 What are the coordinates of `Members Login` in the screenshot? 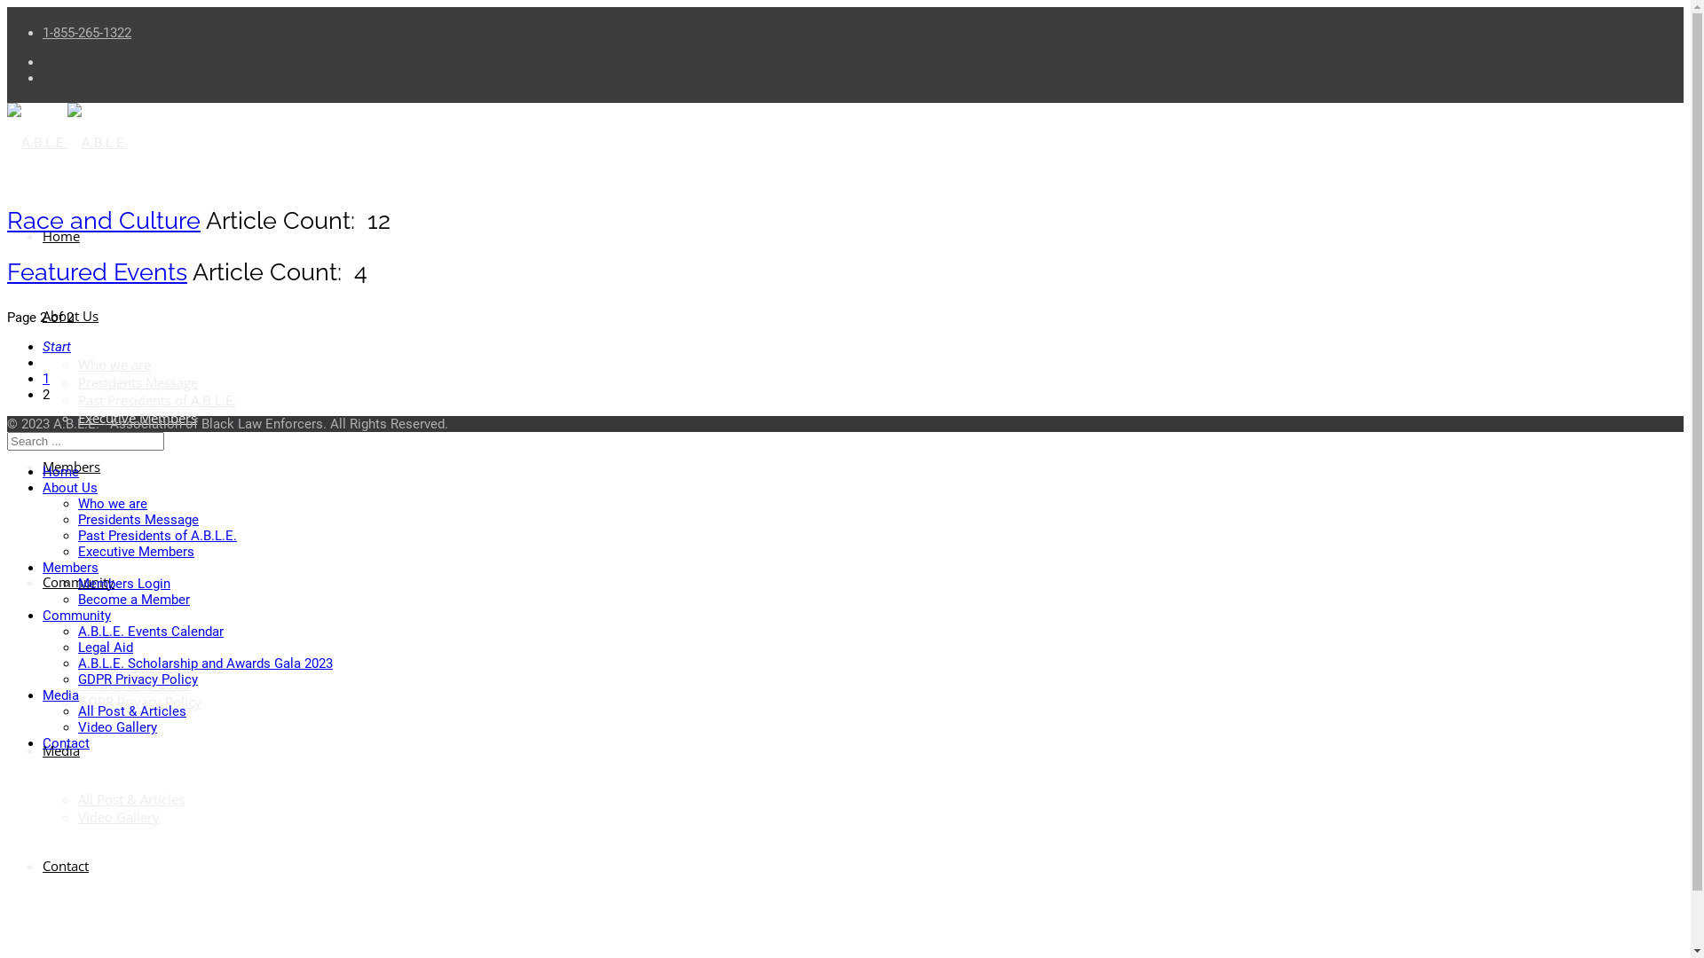 It's located at (126, 515).